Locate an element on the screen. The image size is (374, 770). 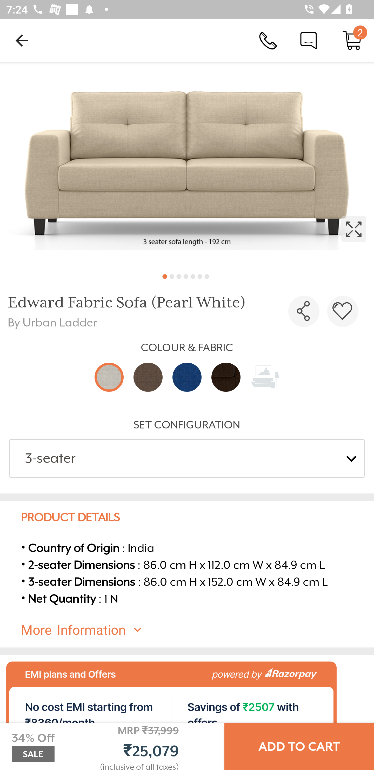
 is located at coordinates (187, 164).